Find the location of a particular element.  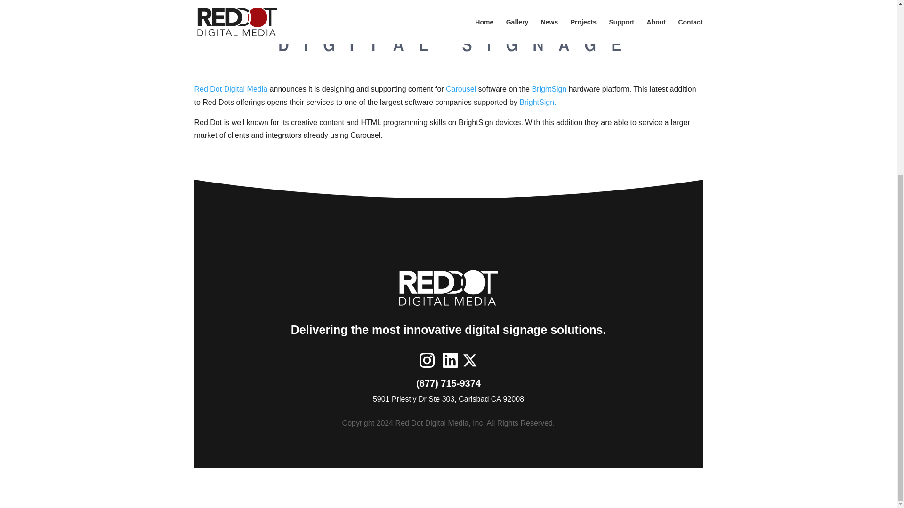

Carousel is located at coordinates (460, 89).